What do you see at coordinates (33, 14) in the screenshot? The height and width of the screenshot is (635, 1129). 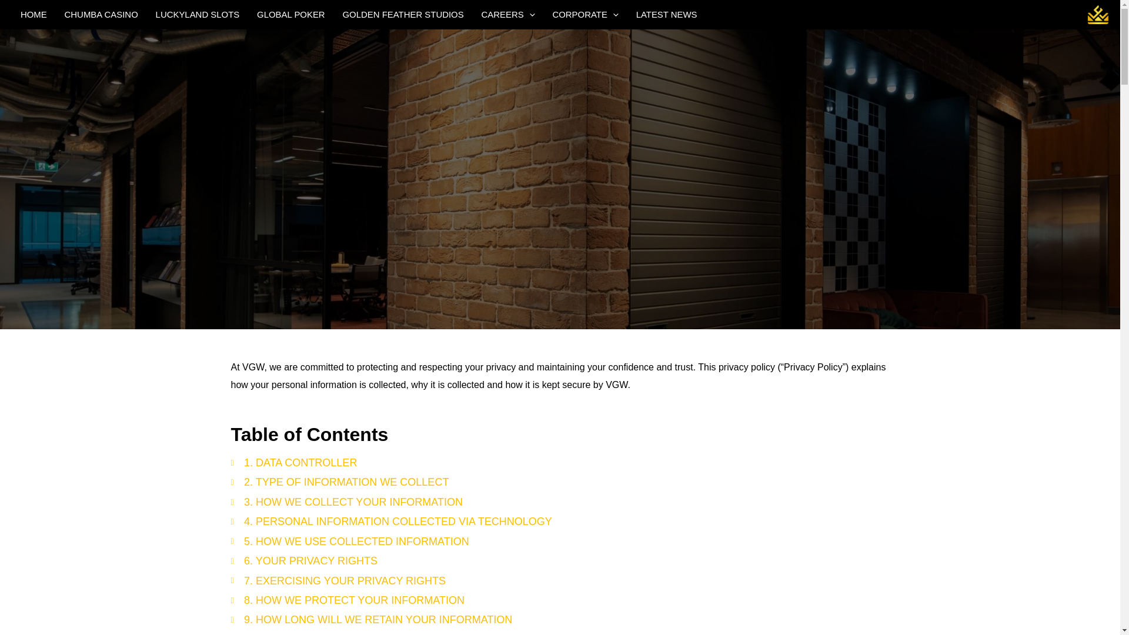 I see `HOME` at bounding box center [33, 14].